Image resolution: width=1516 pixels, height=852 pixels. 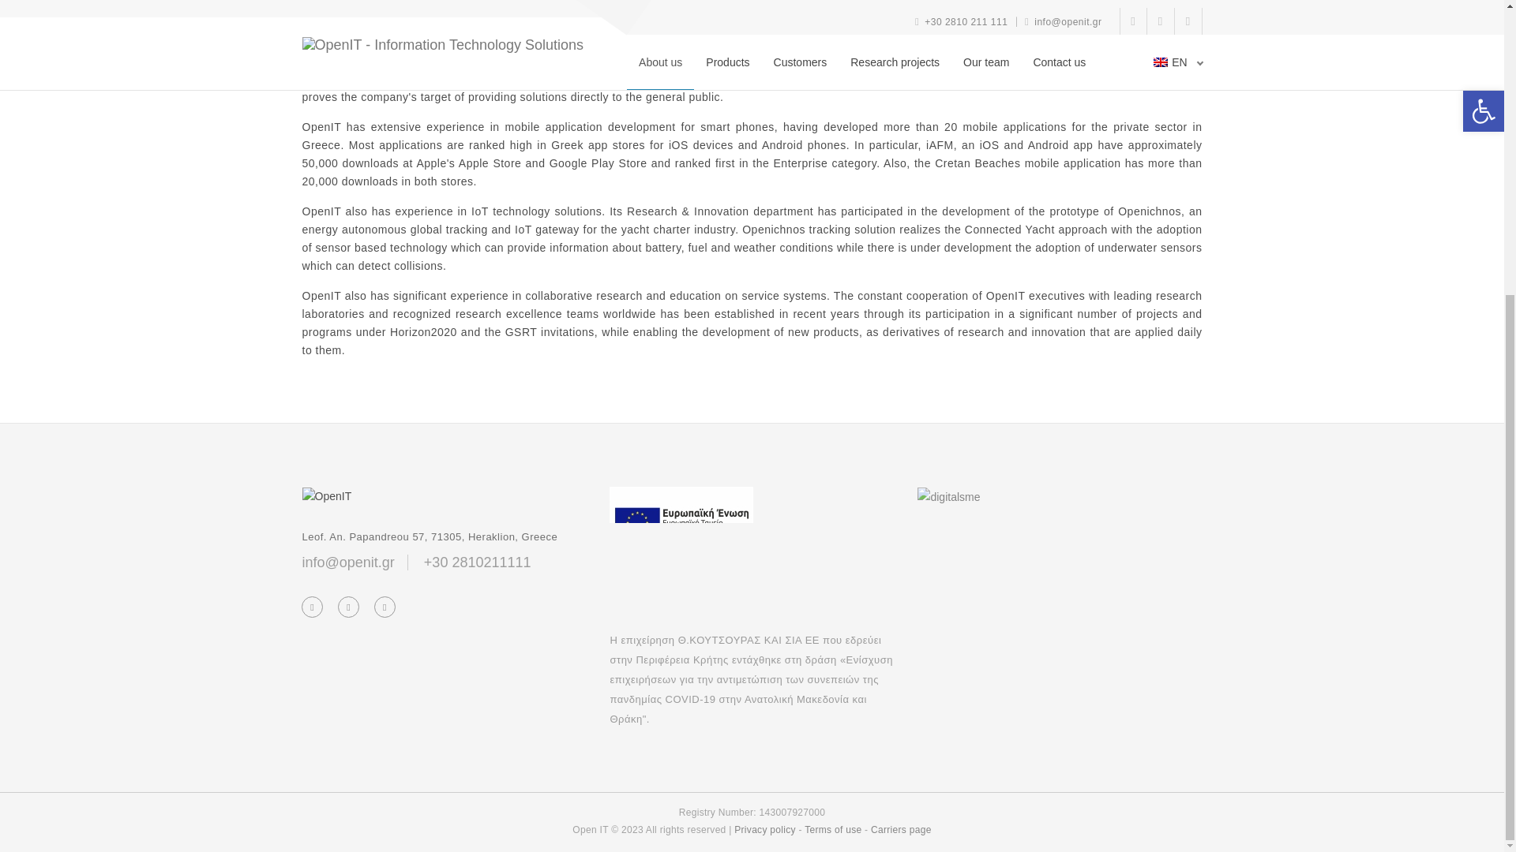 I want to click on Privacy policy, so click(x=764, y=830).